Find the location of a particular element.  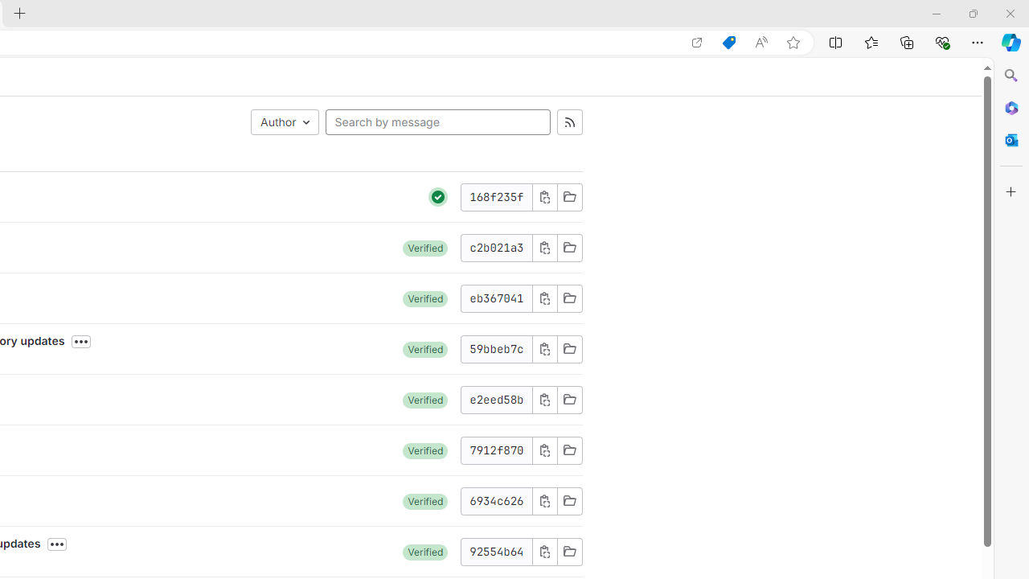

Close Outlook pane is located at coordinates (1011, 140).